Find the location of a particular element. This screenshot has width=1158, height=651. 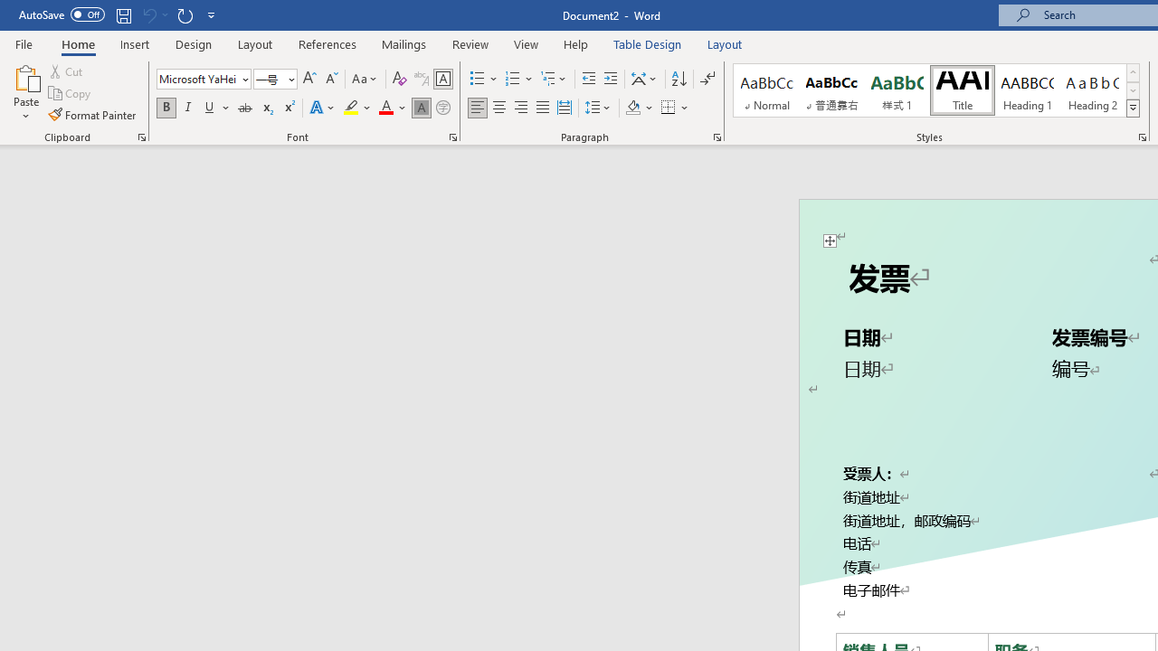

Underline is located at coordinates (217, 108).